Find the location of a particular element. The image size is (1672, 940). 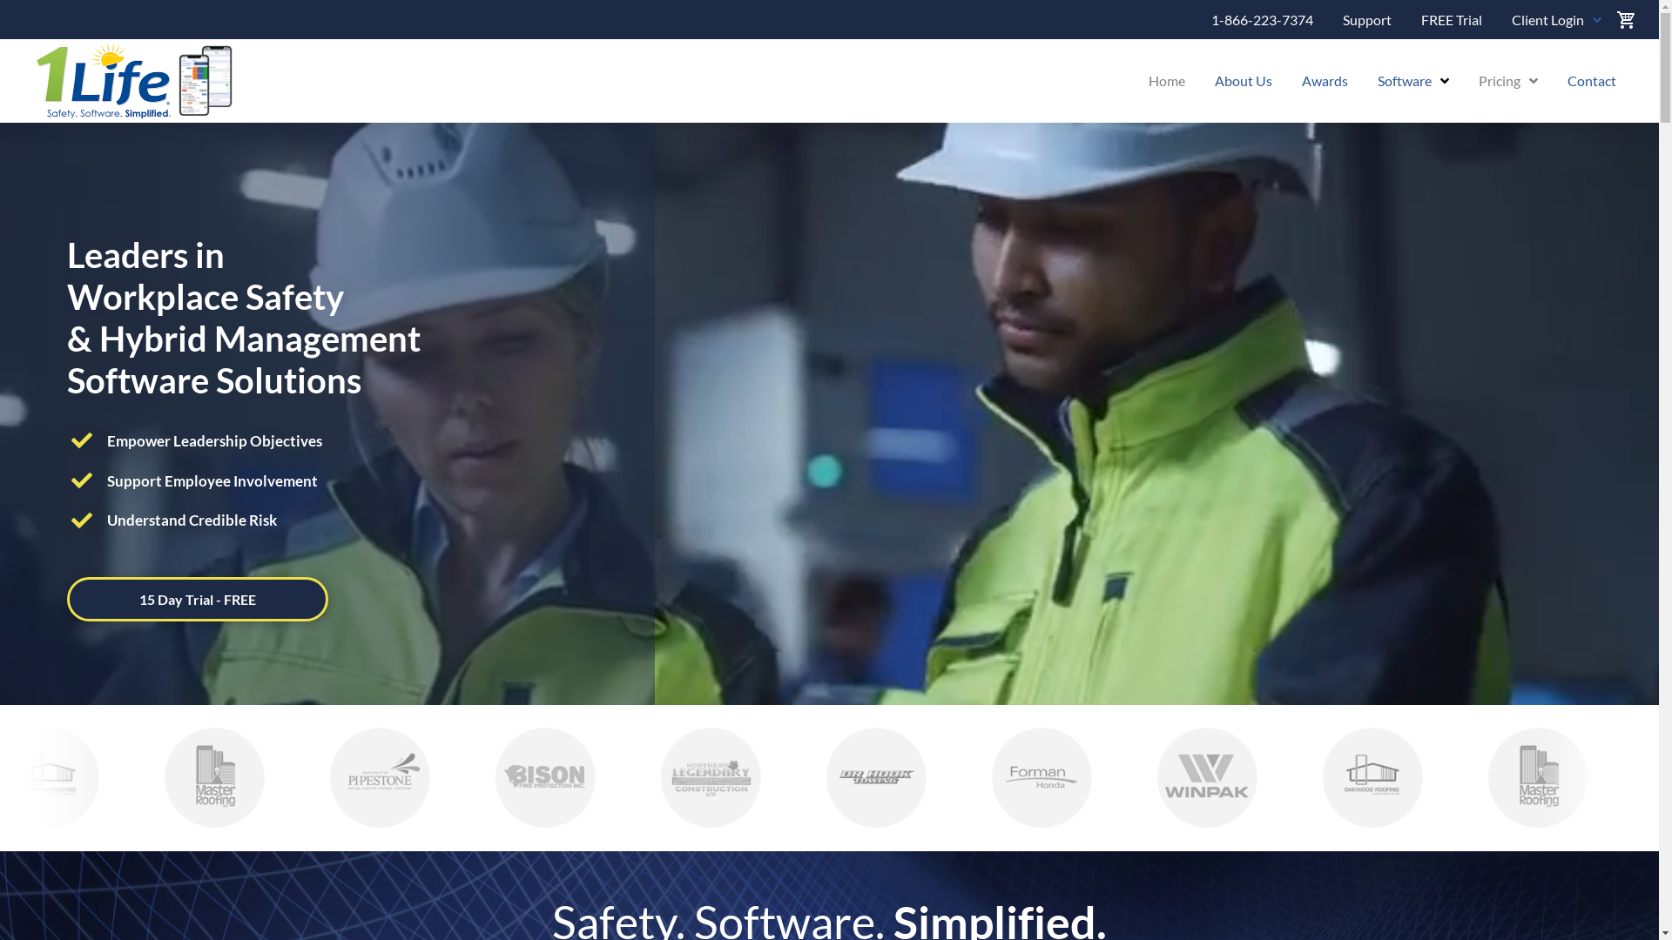

Contact is located at coordinates (1592, 81).